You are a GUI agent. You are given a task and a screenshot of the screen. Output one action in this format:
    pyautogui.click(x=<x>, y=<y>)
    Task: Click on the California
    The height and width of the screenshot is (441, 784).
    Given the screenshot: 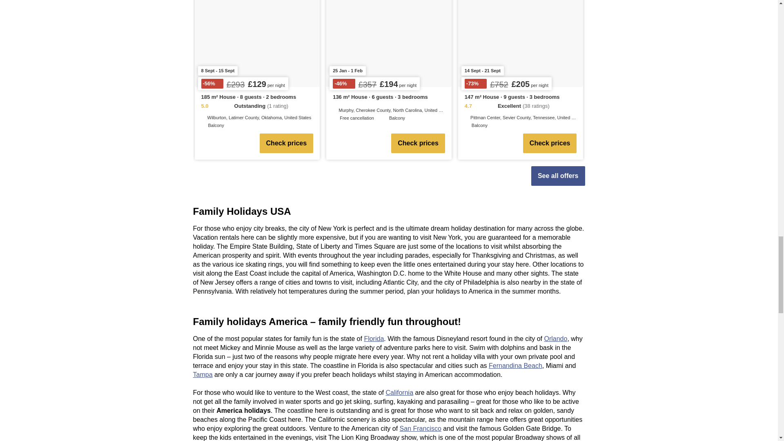 What is the action you would take?
    pyautogui.click(x=399, y=392)
    